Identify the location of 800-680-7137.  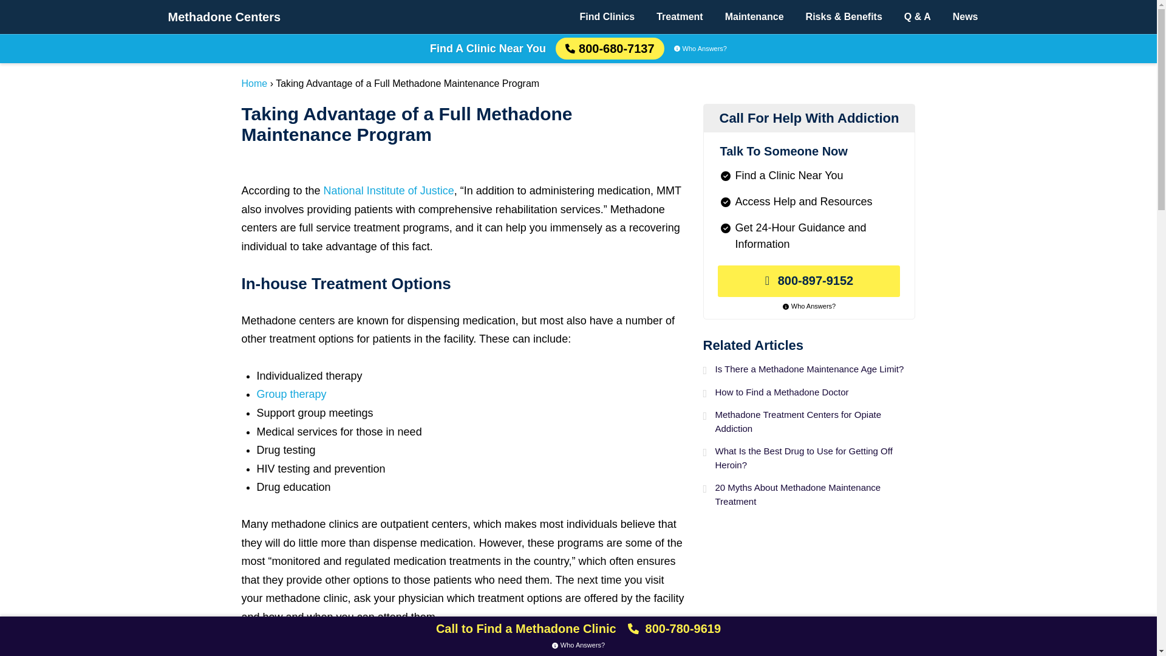
(610, 49).